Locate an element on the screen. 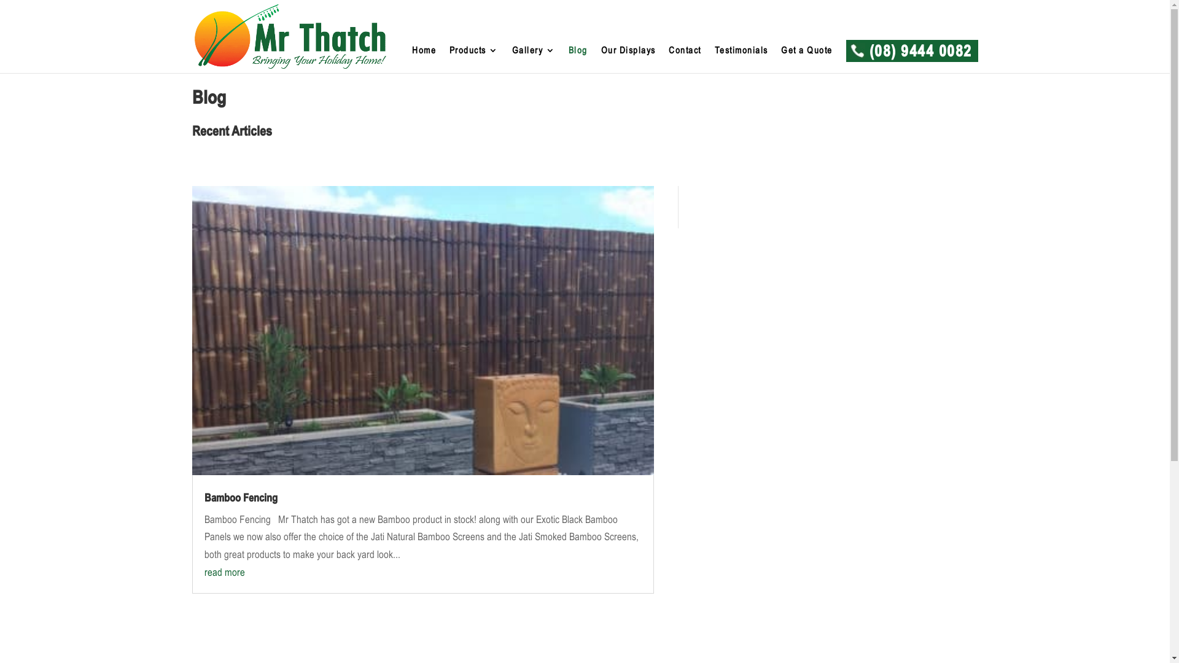  Gallery is located at coordinates (534, 60).